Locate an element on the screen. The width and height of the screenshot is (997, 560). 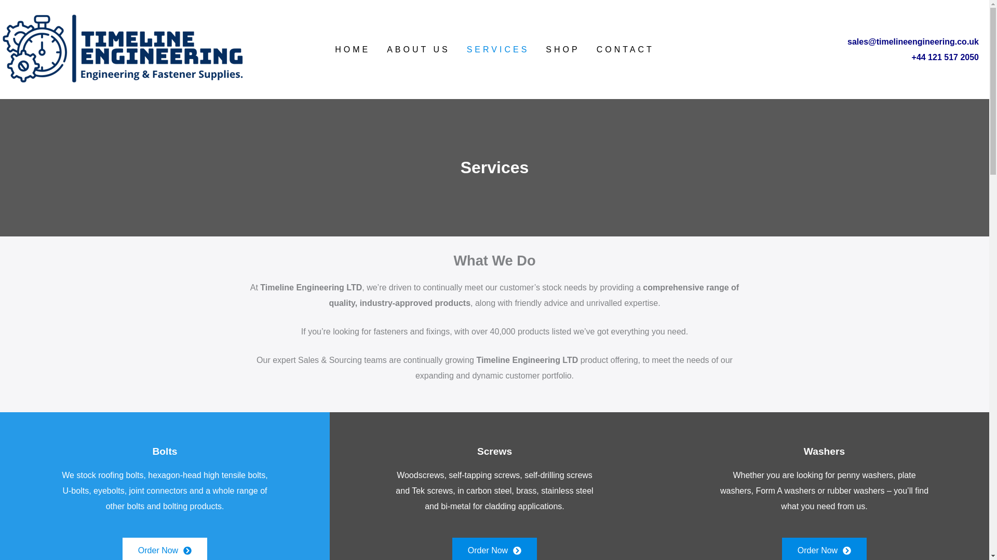
Order Now is located at coordinates (165, 549).